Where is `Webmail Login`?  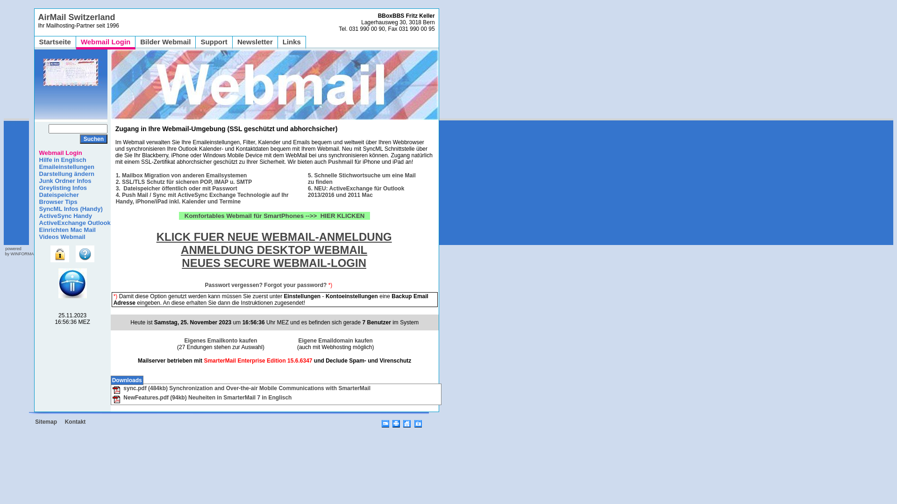 Webmail Login is located at coordinates (106, 42).